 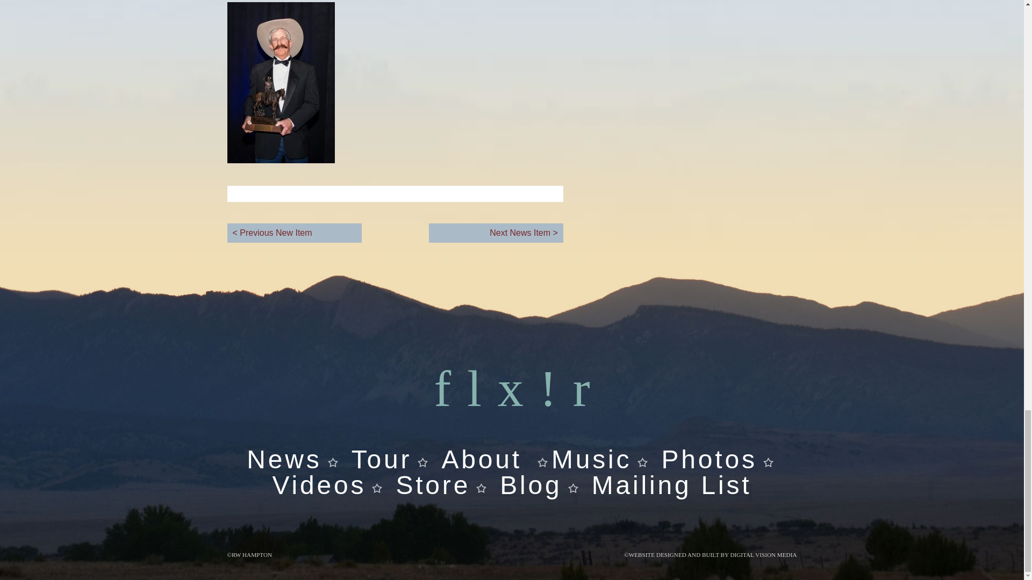 I want to click on Music, so click(x=591, y=460).